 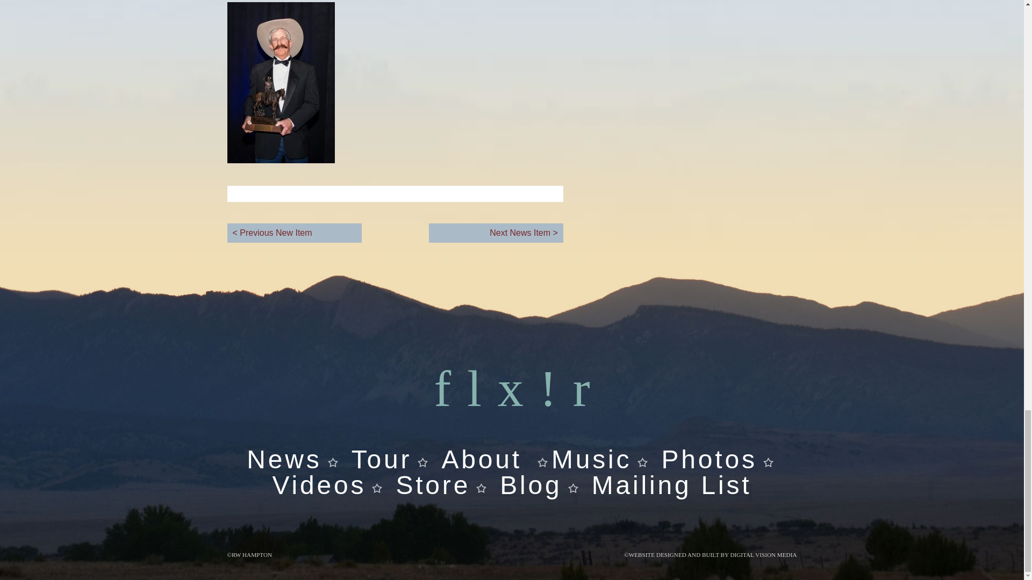 I want to click on Music, so click(x=591, y=460).